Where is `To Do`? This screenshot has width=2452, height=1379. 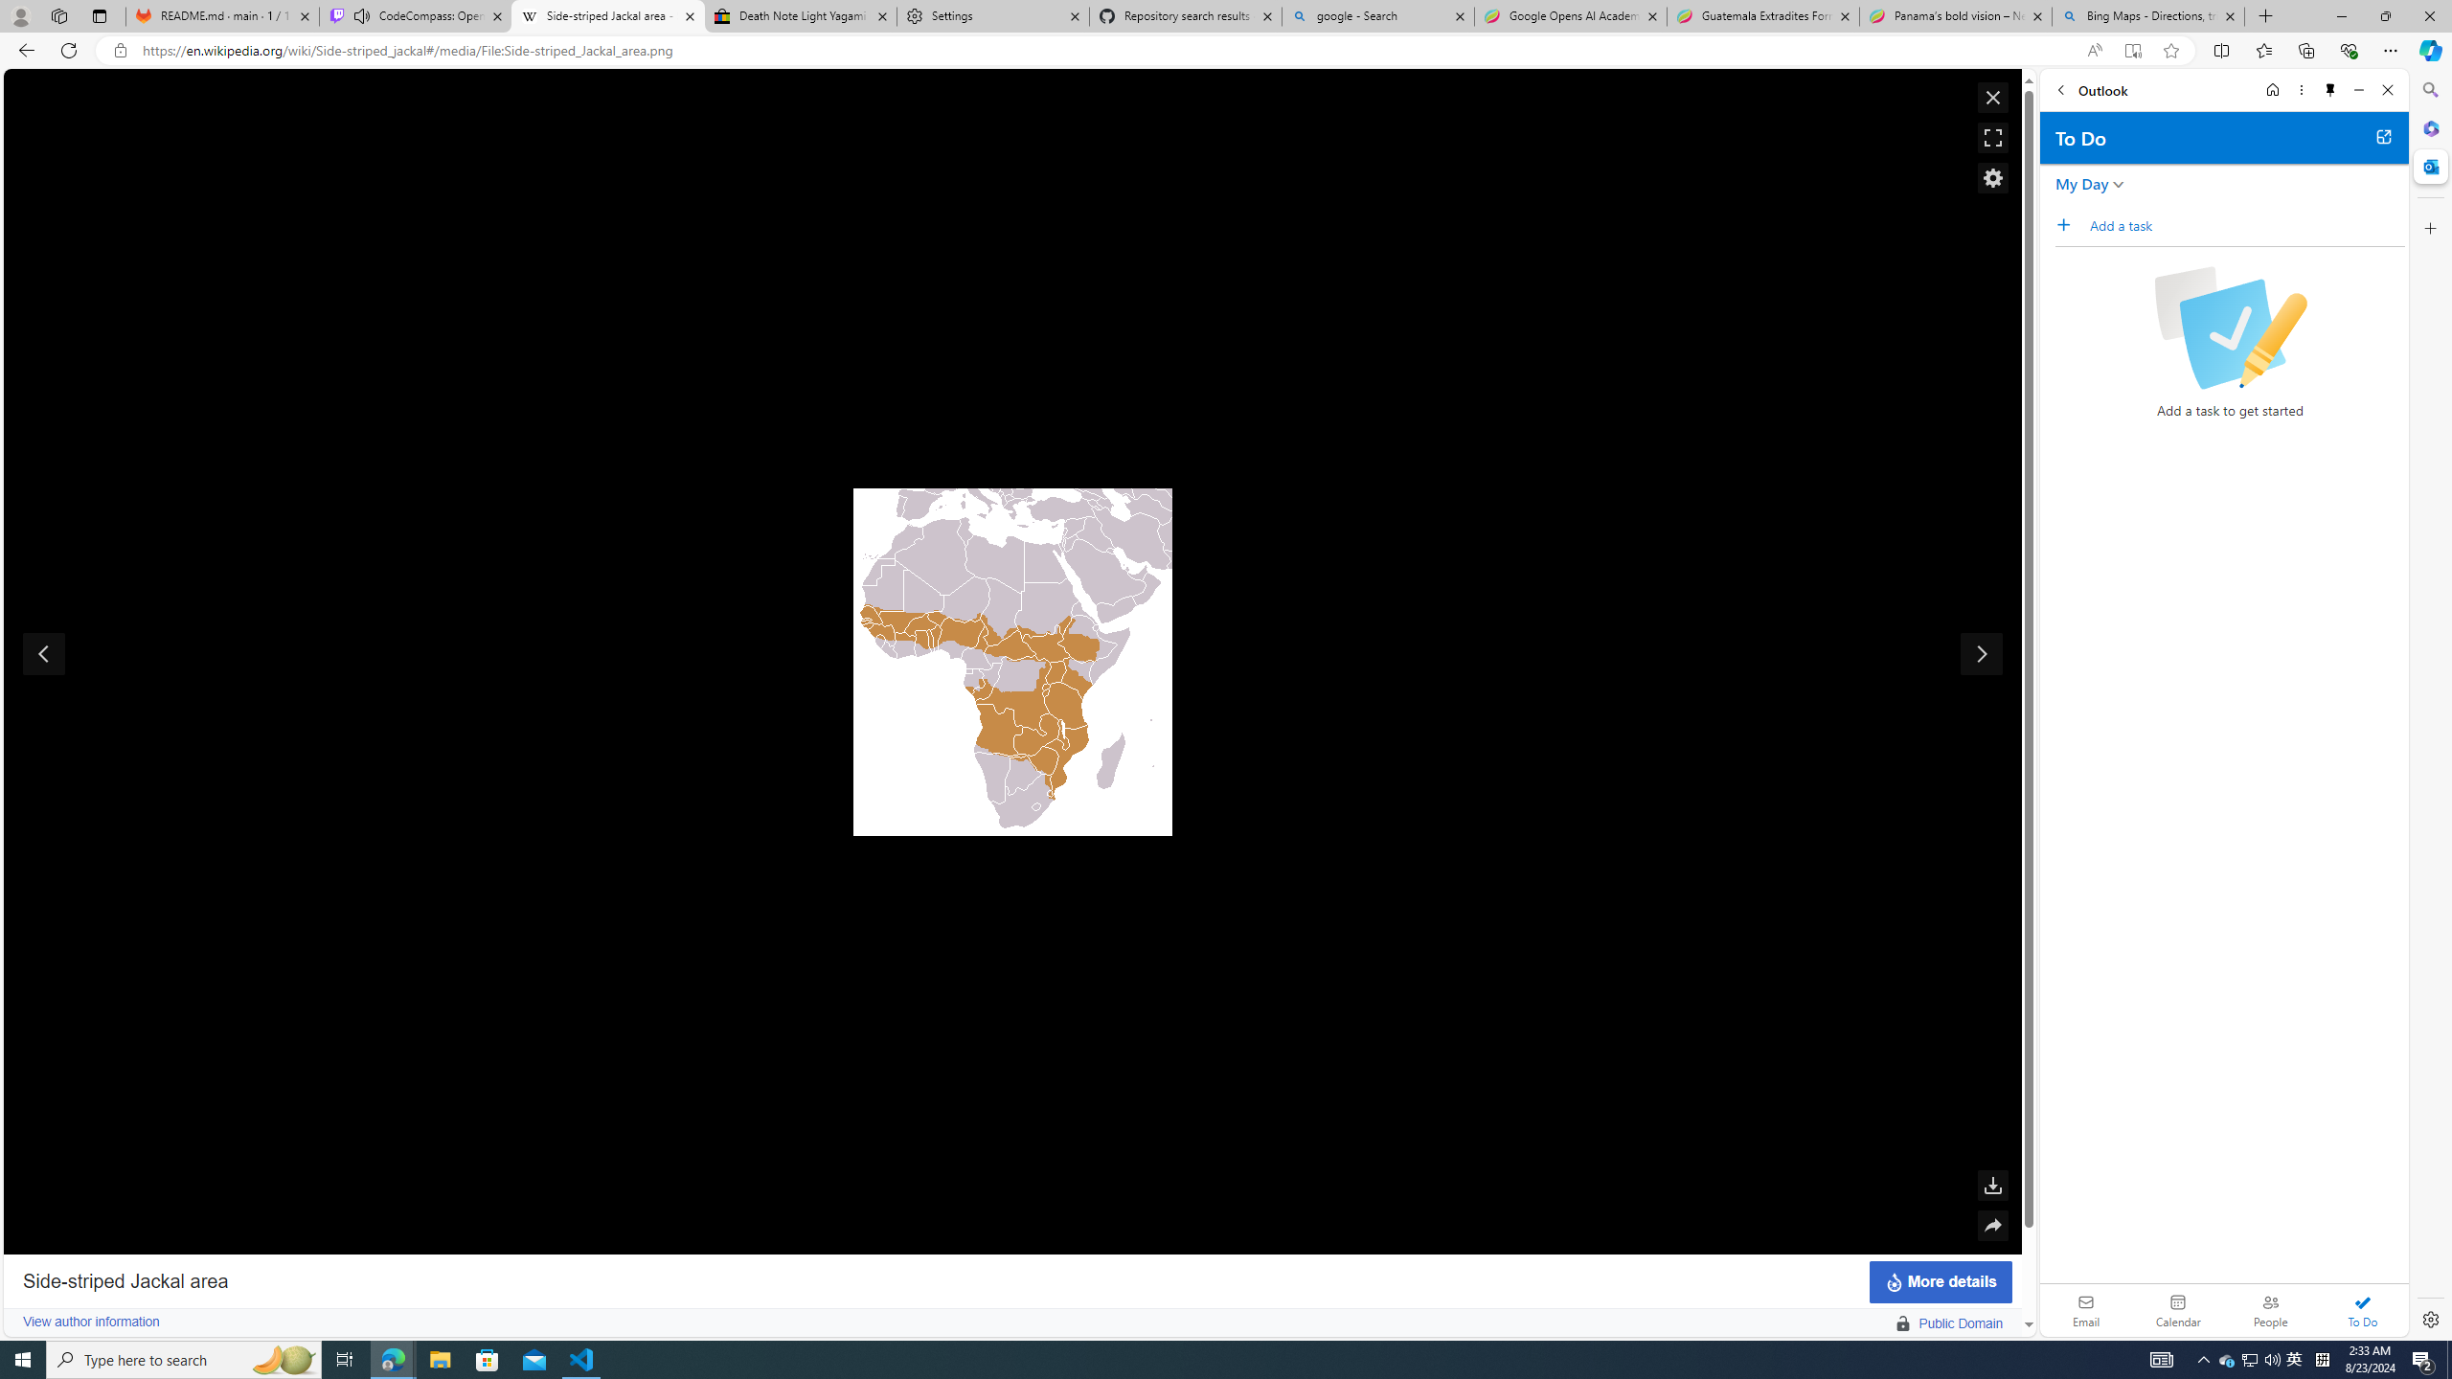 To Do is located at coordinates (2362, 1310).